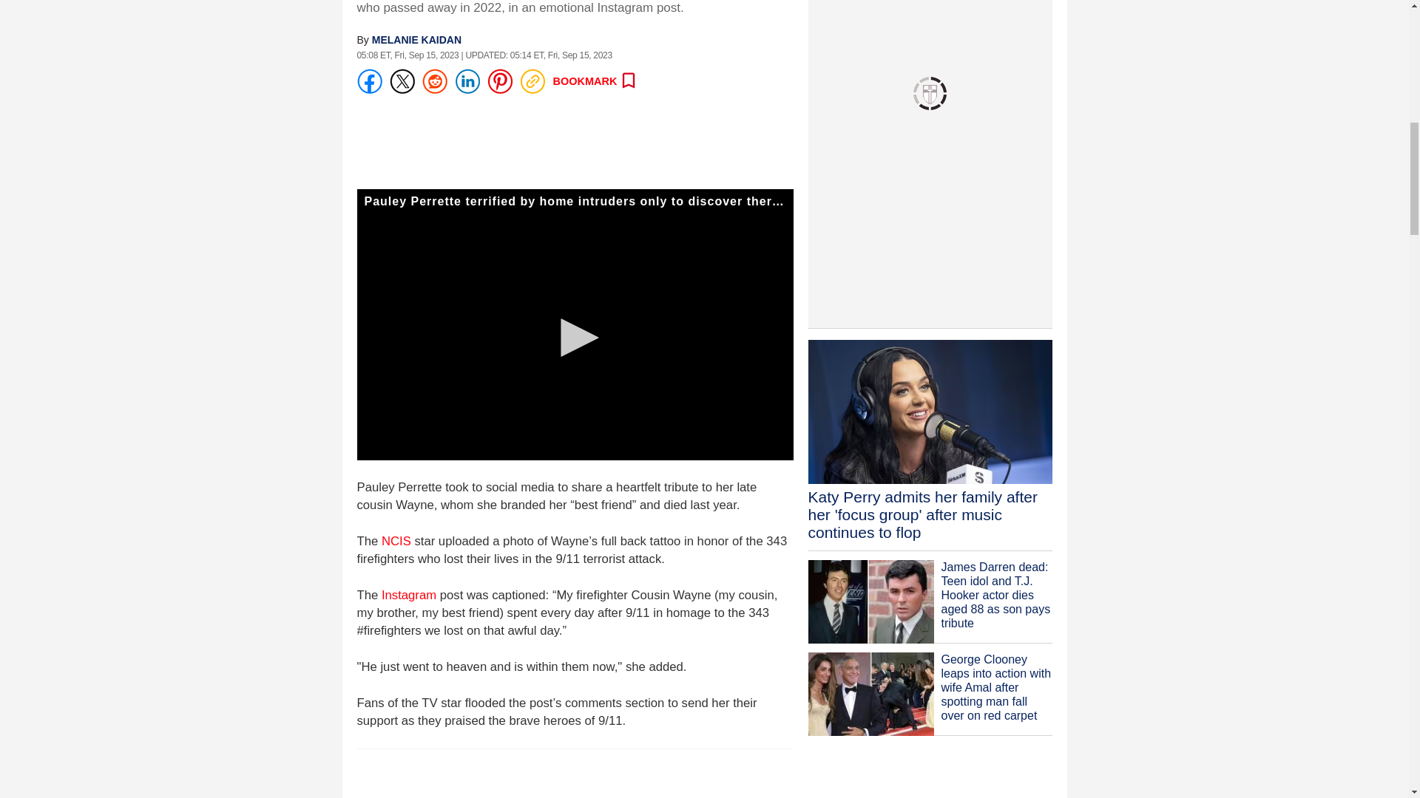 Image resolution: width=1420 pixels, height=798 pixels. What do you see at coordinates (408, 595) in the screenshot?
I see `Instagram` at bounding box center [408, 595].